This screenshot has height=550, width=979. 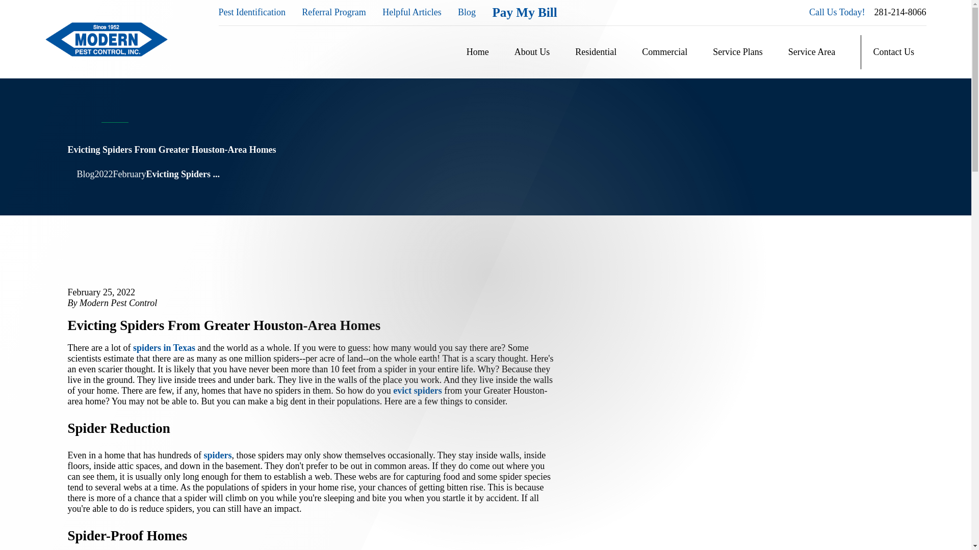 What do you see at coordinates (106, 39) in the screenshot?
I see `Home` at bounding box center [106, 39].